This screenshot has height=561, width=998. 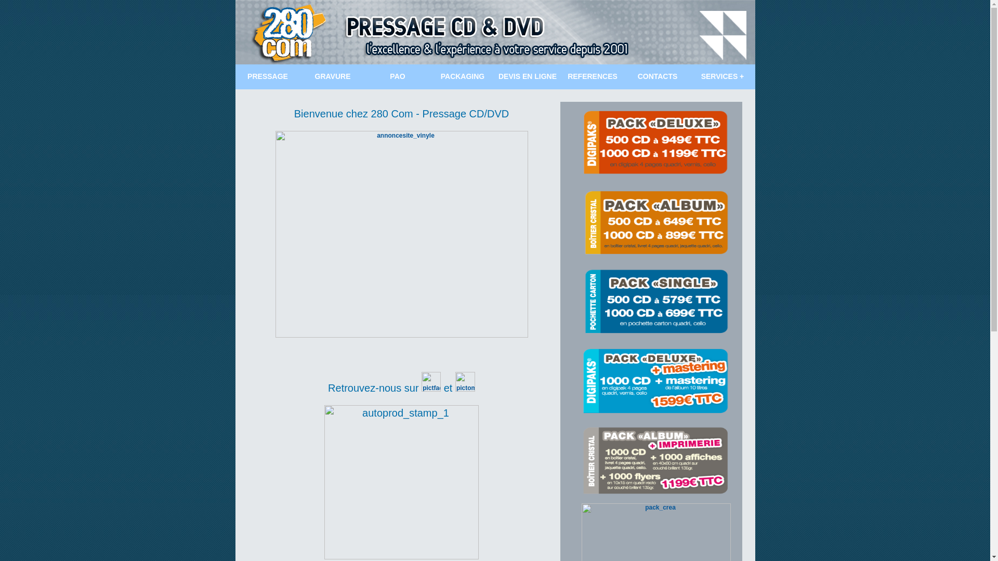 I want to click on pictomyspace, so click(x=465, y=382).